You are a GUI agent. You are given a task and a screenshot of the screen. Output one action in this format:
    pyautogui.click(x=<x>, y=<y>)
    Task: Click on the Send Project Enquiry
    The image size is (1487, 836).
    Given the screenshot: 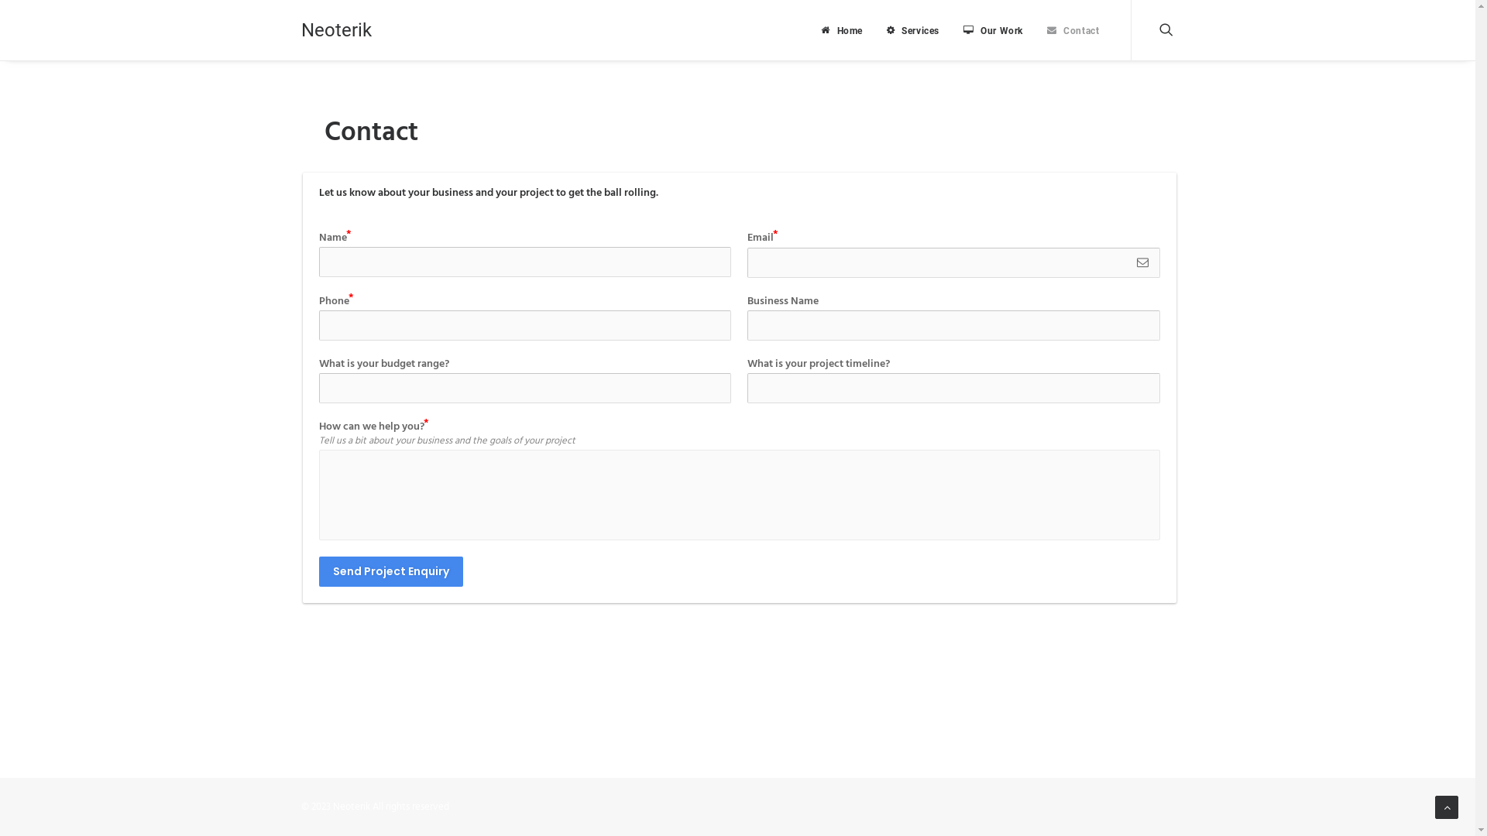 What is the action you would take?
    pyautogui.click(x=391, y=571)
    